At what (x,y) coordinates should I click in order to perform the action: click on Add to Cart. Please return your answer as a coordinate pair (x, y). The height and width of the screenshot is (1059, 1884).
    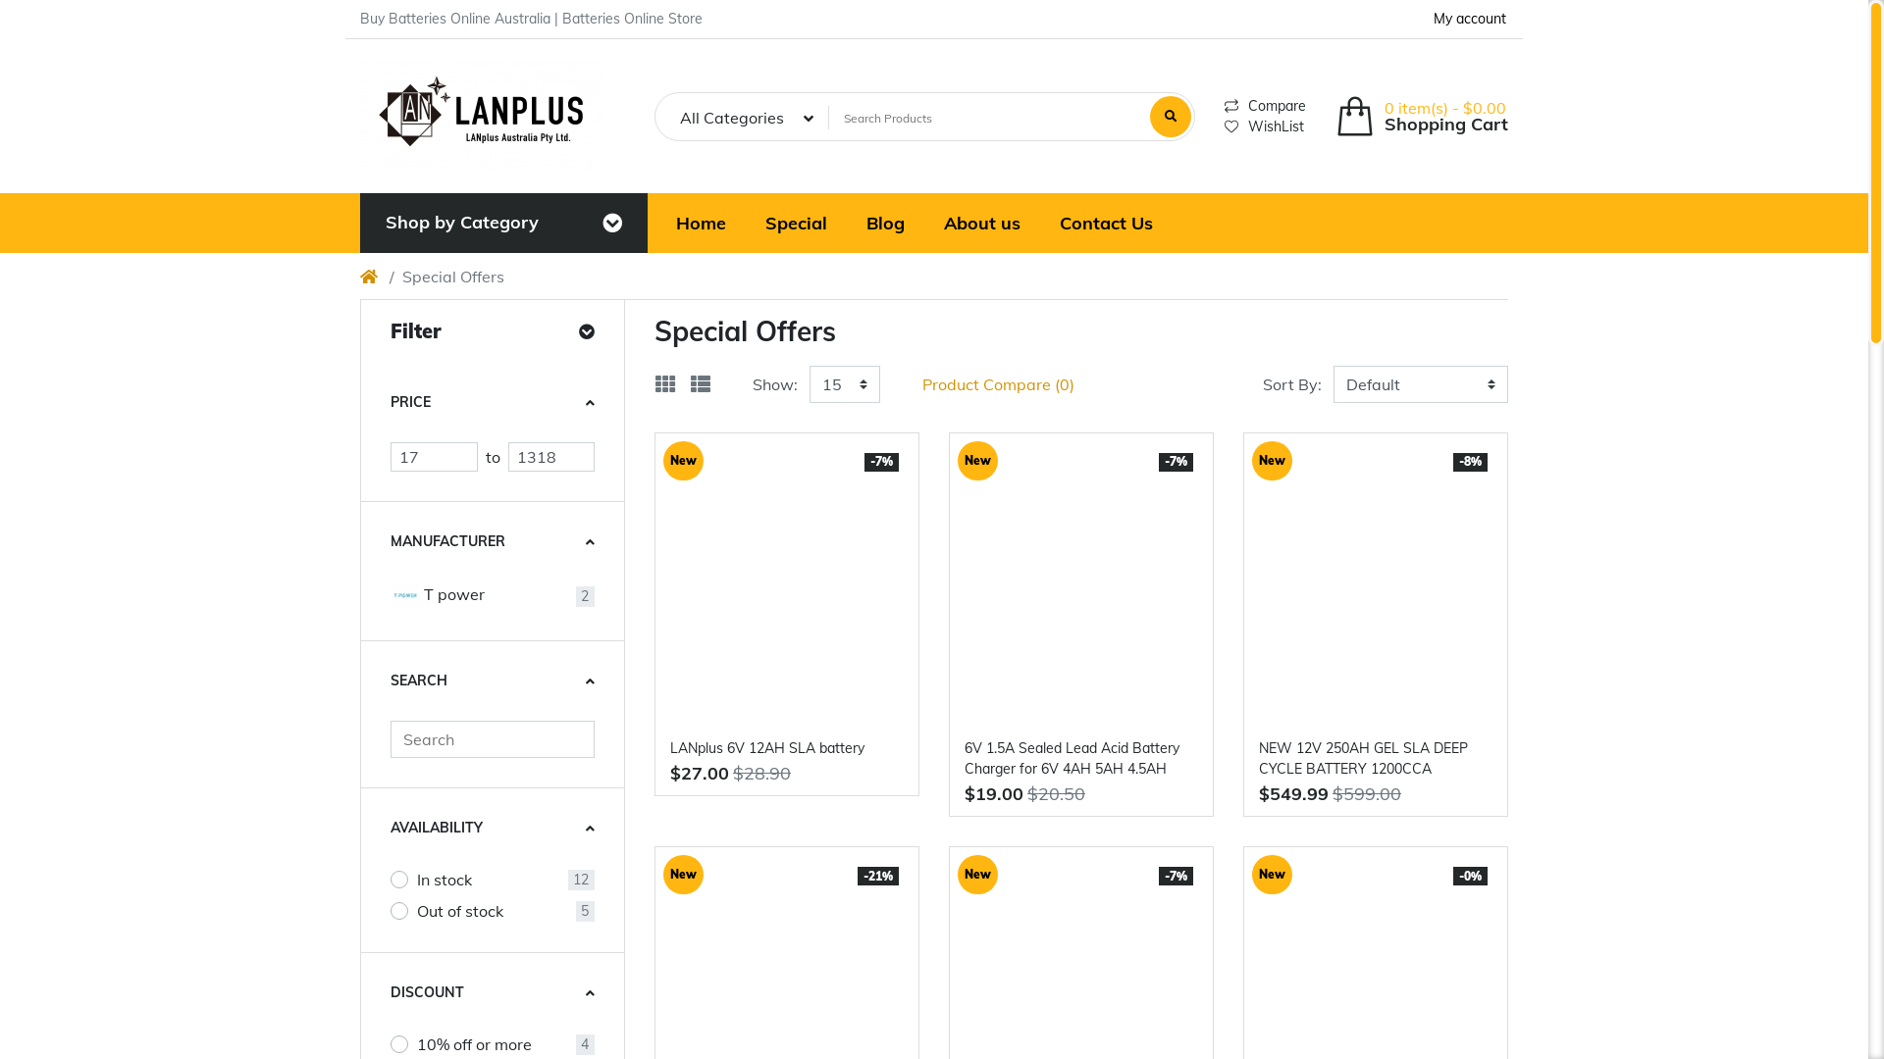
    Looking at the image, I should click on (1019, 829).